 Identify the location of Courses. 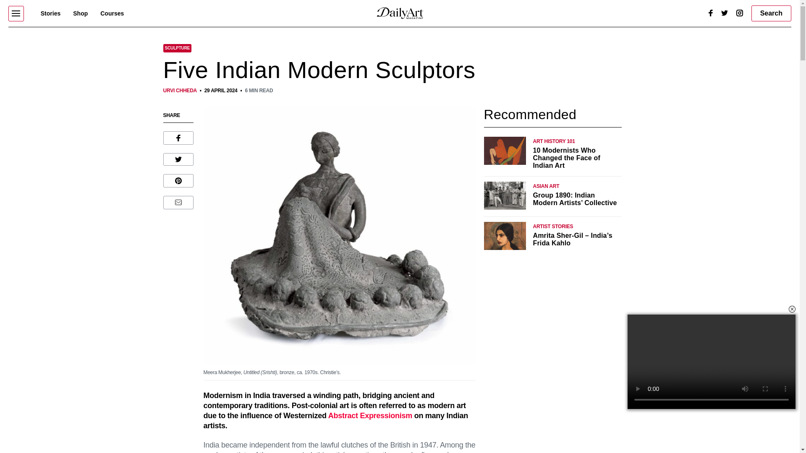
(112, 13).